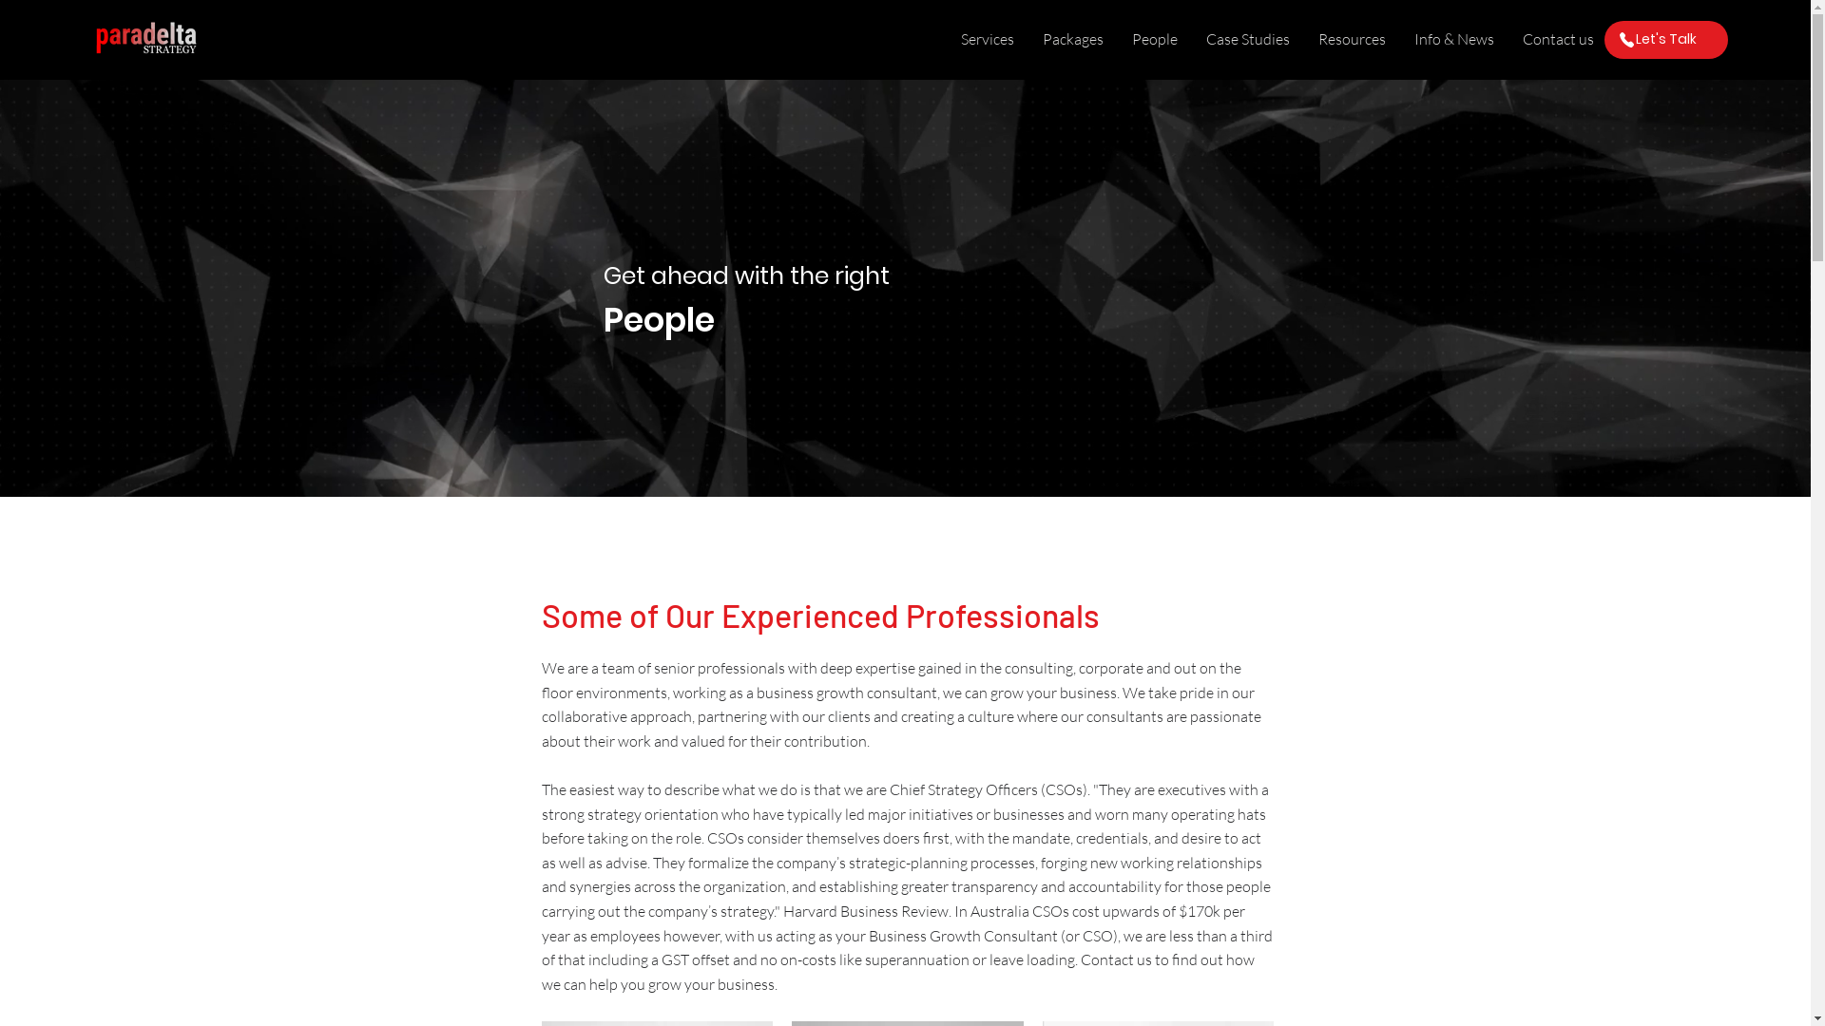 The width and height of the screenshot is (1825, 1026). I want to click on People, so click(1155, 40).